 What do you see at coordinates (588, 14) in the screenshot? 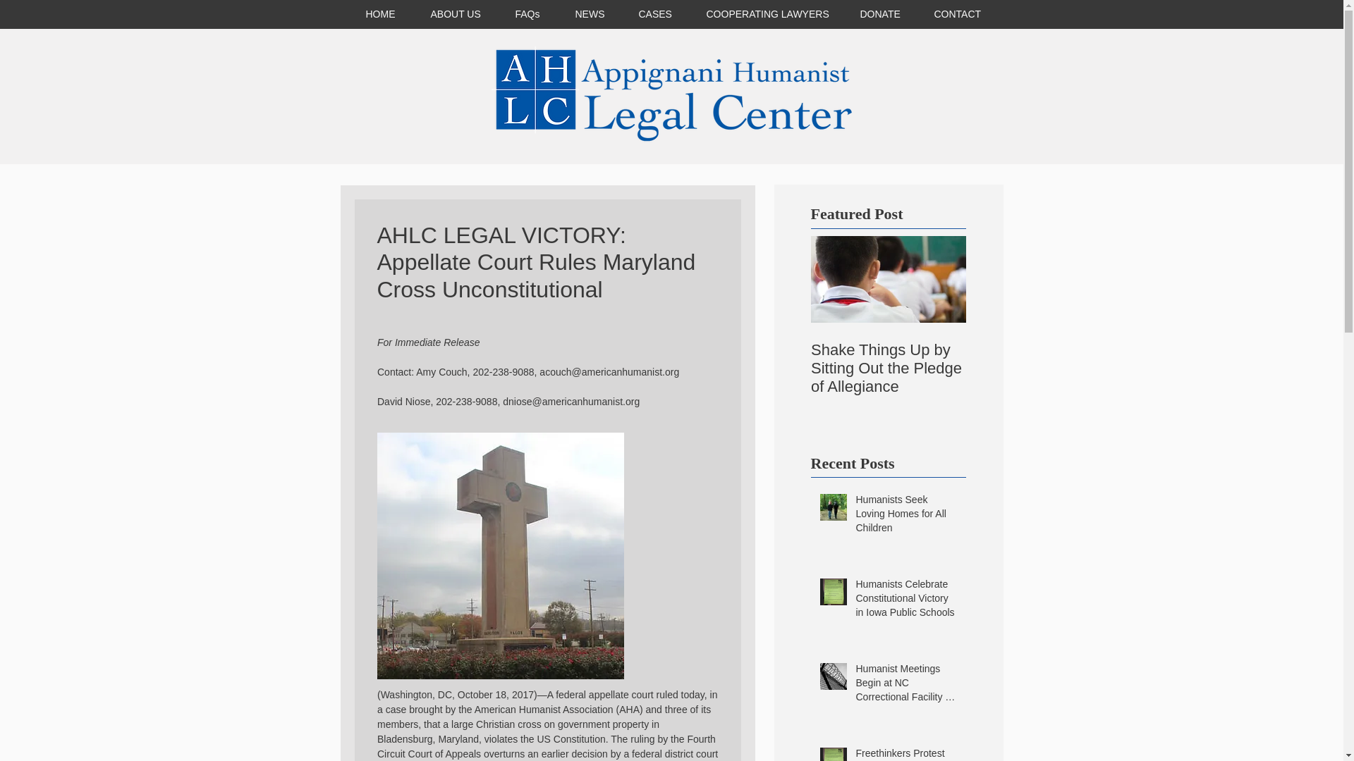
I see `NEWS` at bounding box center [588, 14].